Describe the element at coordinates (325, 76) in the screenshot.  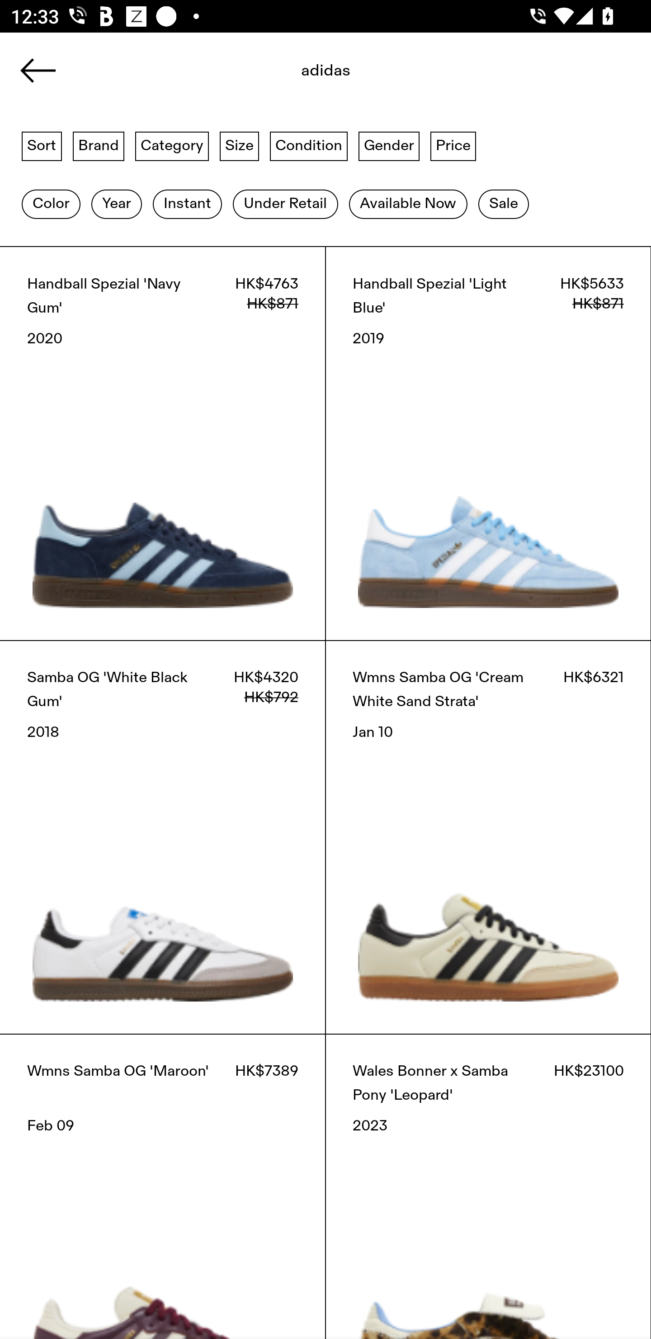
I see `Search` at that location.